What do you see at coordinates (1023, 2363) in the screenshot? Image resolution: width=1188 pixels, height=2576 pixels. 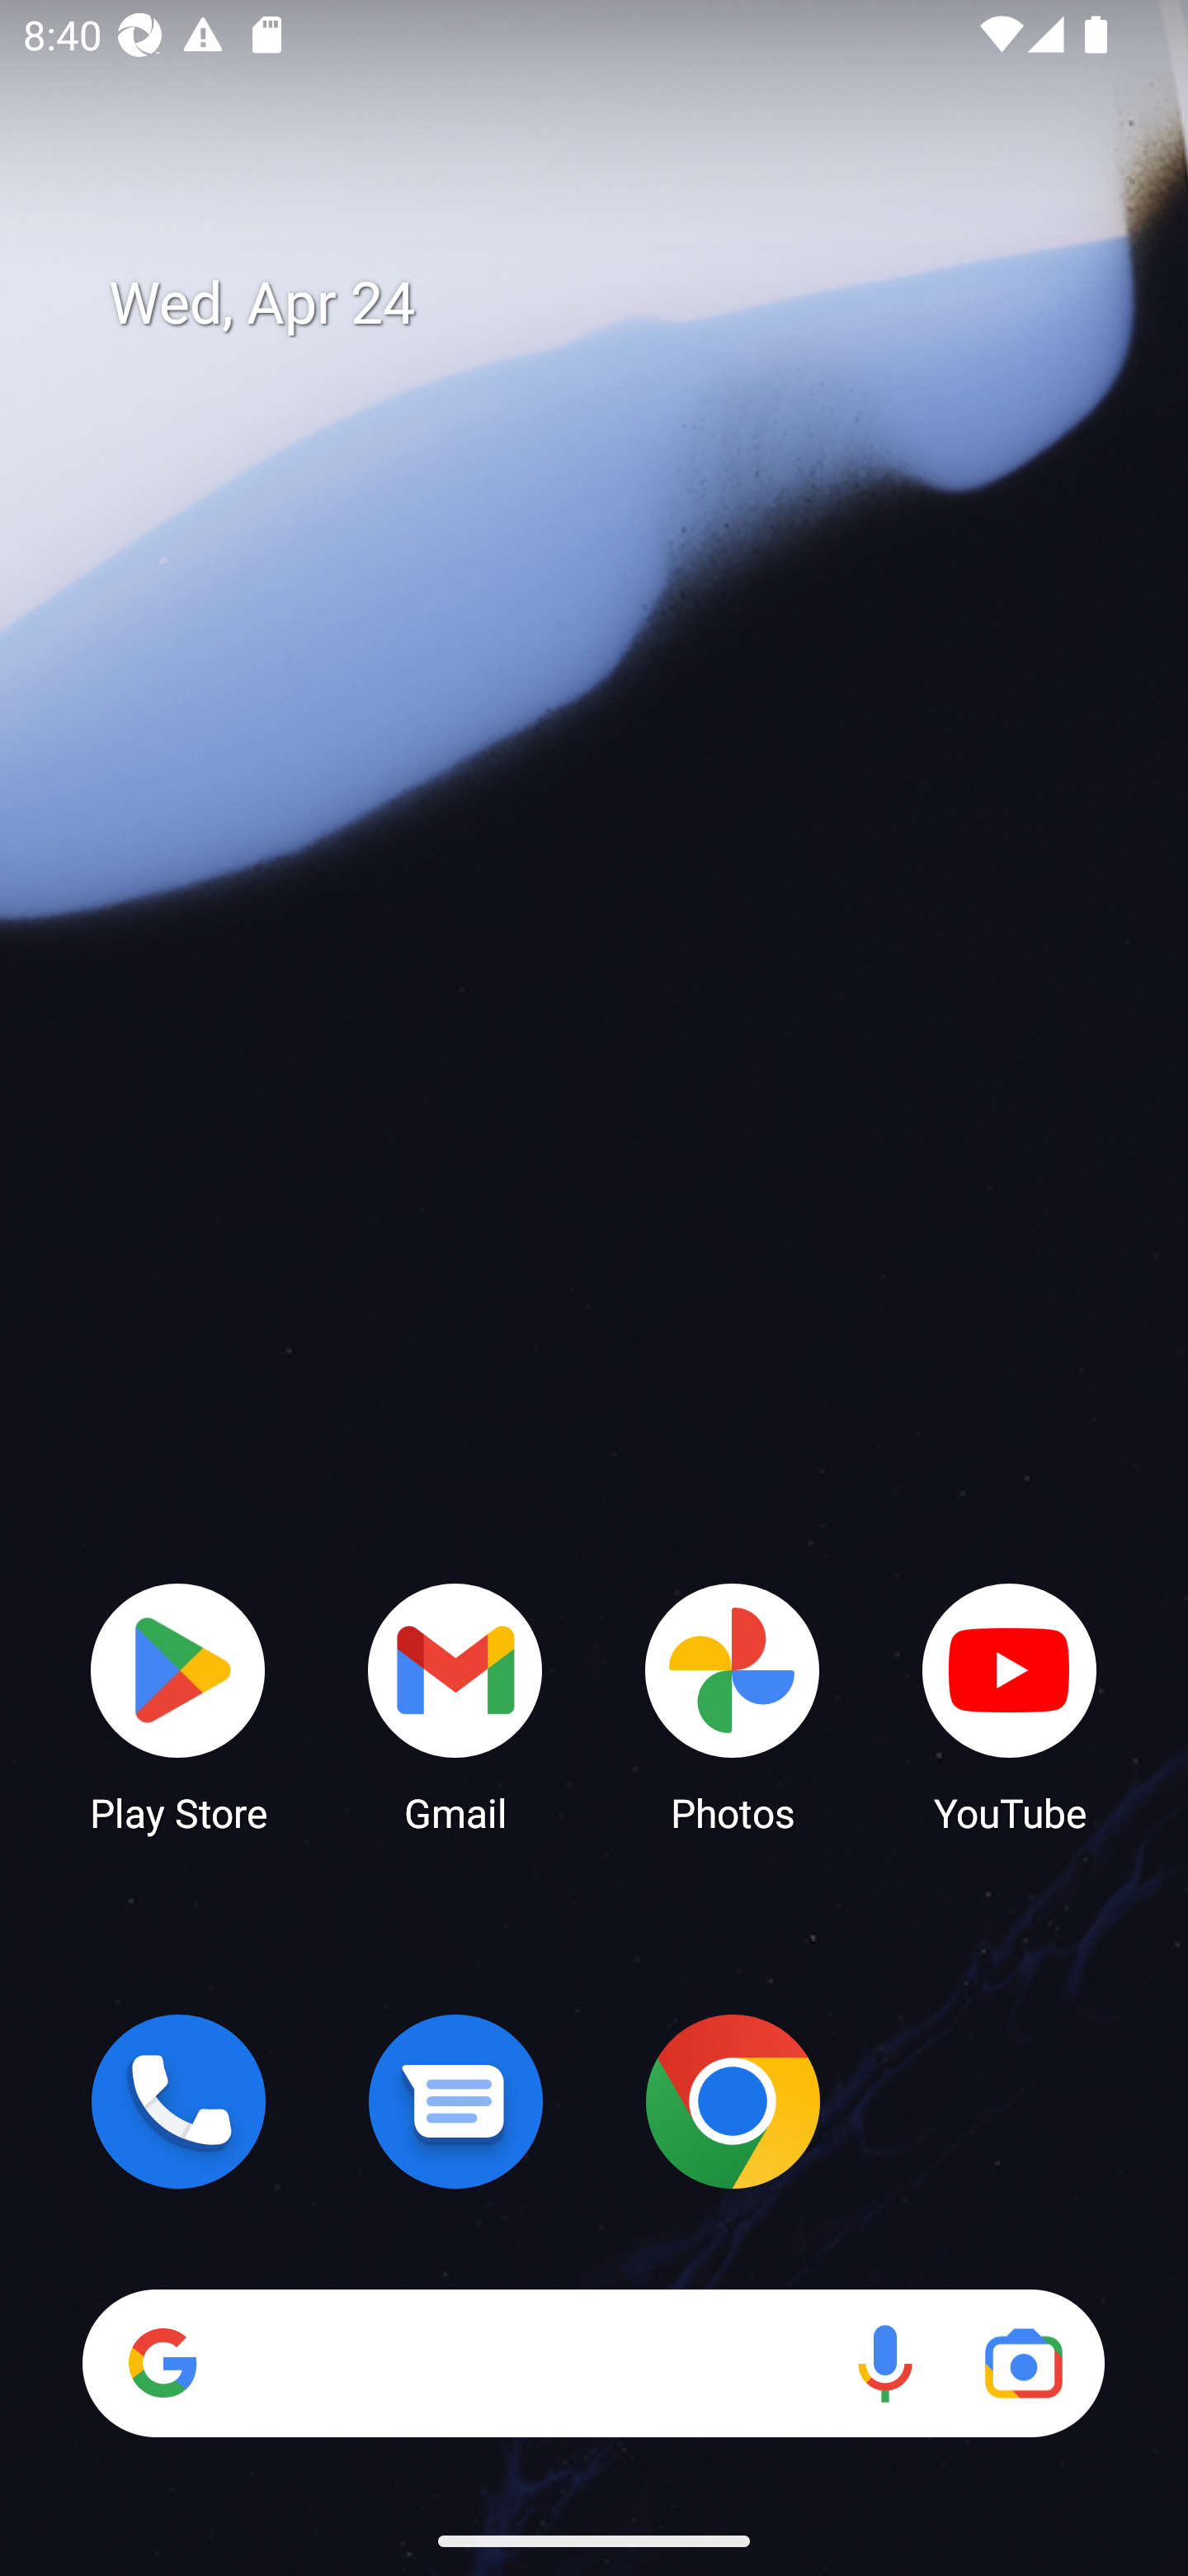 I see `Google Lens` at bounding box center [1023, 2363].